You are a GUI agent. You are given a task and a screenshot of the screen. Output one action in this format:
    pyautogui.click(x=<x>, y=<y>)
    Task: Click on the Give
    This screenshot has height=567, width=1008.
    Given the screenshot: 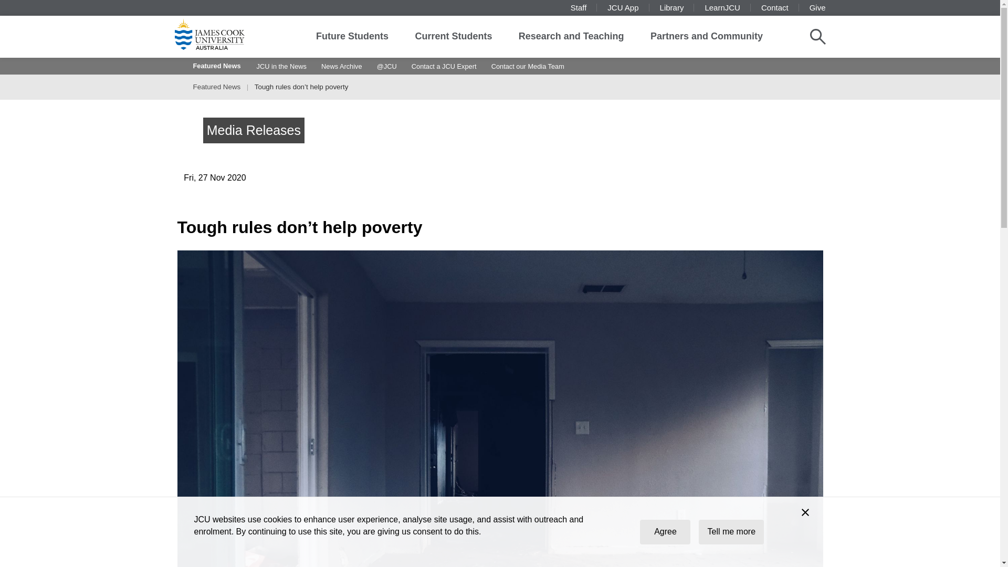 What is the action you would take?
    pyautogui.click(x=817, y=7)
    